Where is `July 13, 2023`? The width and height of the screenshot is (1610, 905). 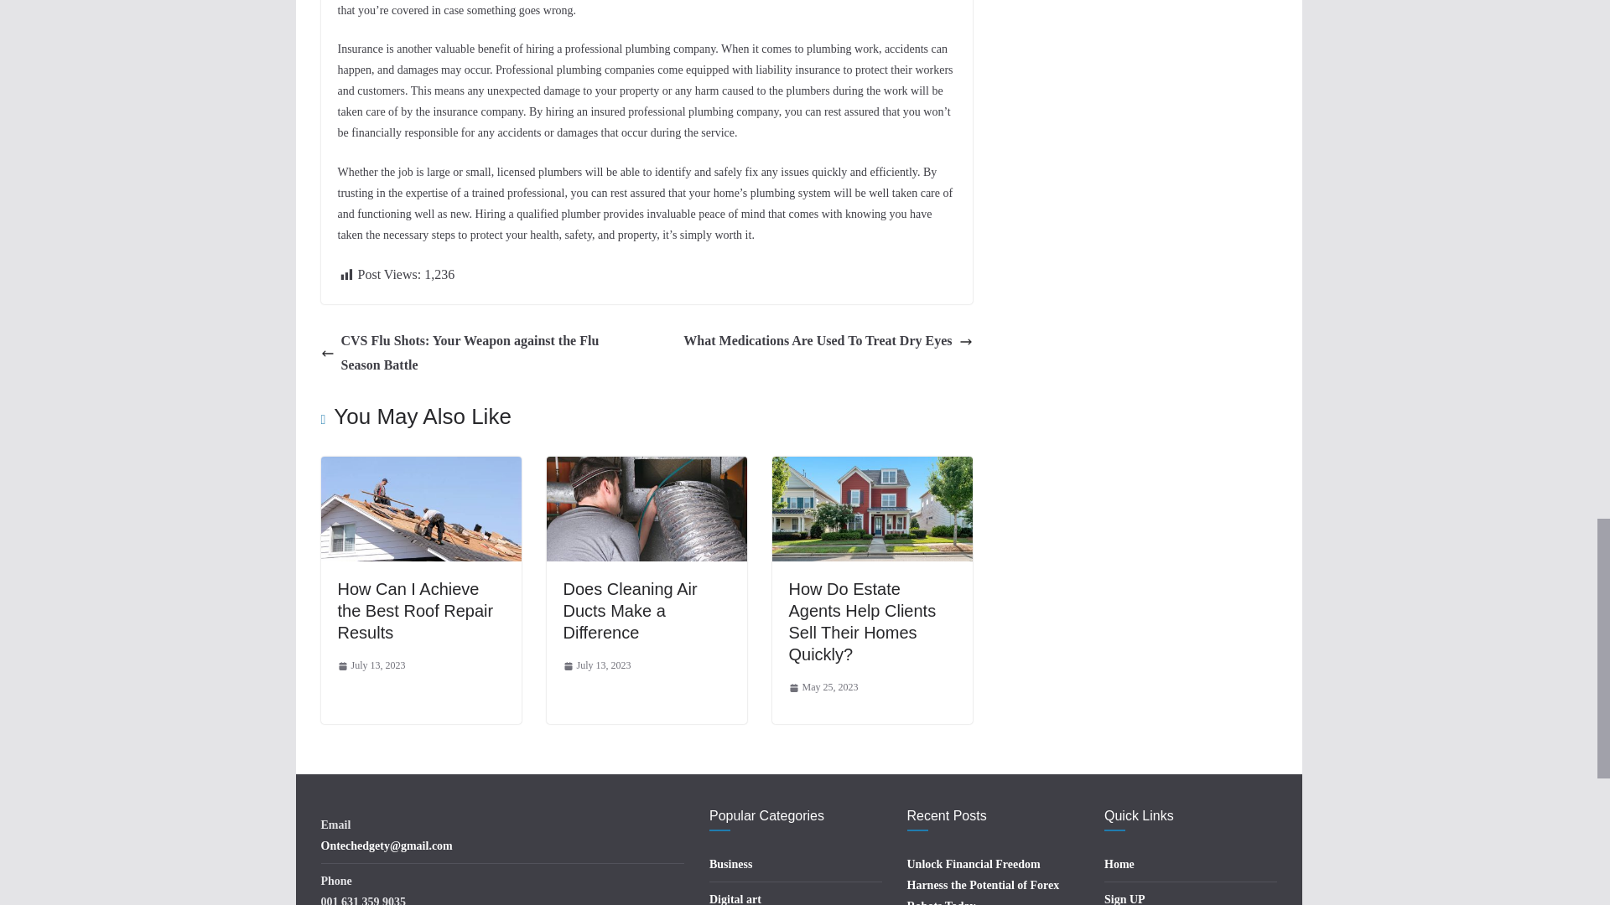 July 13, 2023 is located at coordinates (597, 665).